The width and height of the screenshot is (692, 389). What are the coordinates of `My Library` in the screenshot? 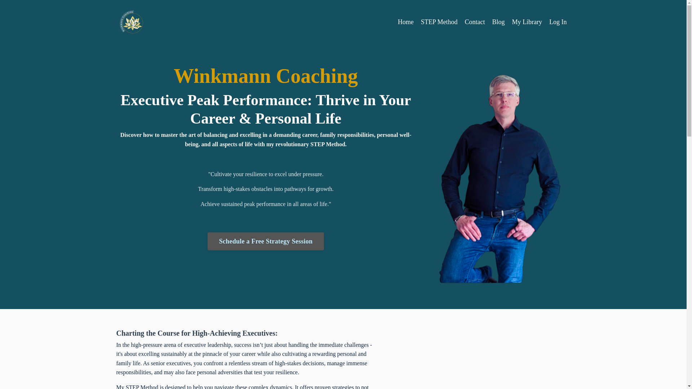 It's located at (527, 22).